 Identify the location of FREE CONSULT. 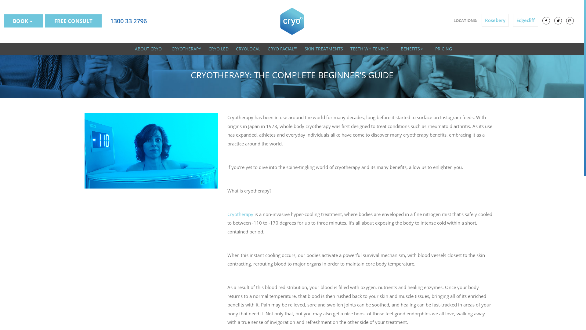
(73, 21).